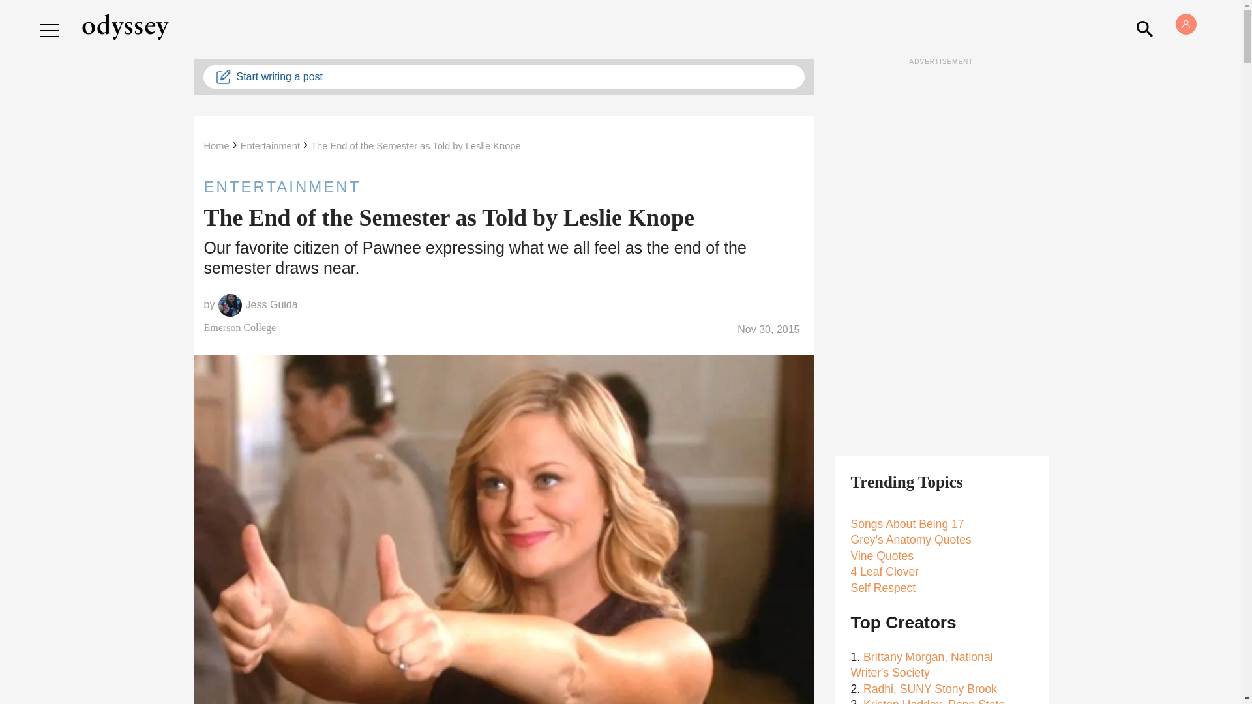  What do you see at coordinates (271, 305) in the screenshot?
I see `Jess Guida` at bounding box center [271, 305].